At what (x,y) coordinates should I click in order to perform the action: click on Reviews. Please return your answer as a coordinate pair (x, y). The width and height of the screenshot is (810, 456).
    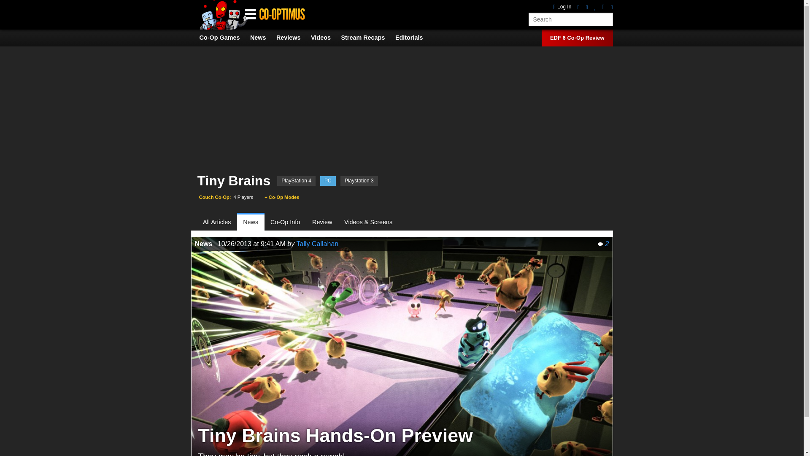
    Looking at the image, I should click on (293, 38).